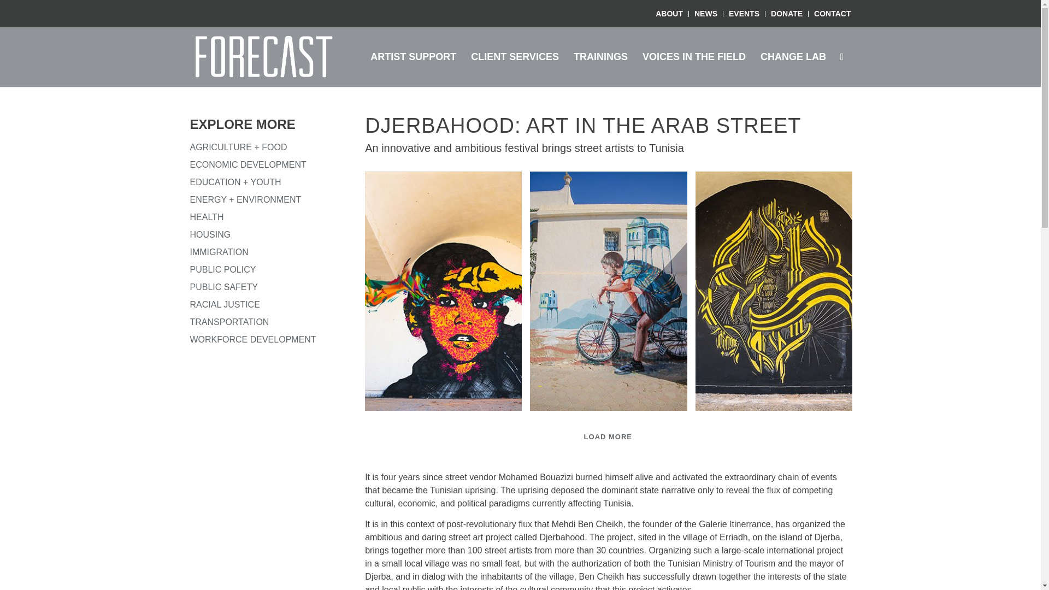 This screenshot has width=1049, height=590. What do you see at coordinates (669, 13) in the screenshot?
I see `ABOUT` at bounding box center [669, 13].